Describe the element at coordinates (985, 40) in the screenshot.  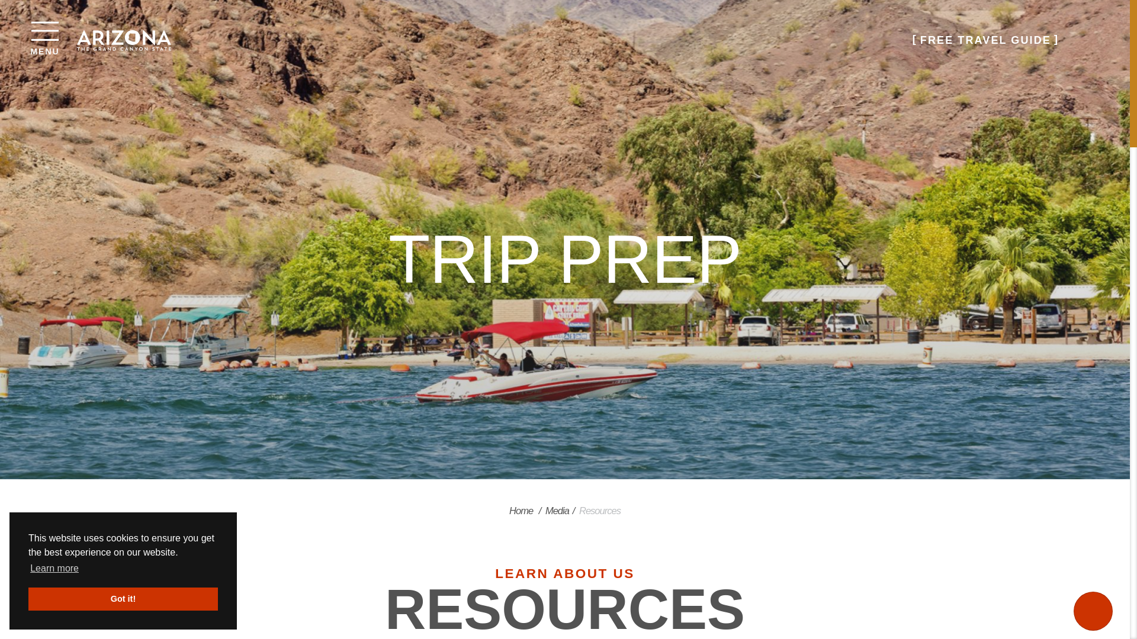
I see `Visit Arizona Homepage` at that location.